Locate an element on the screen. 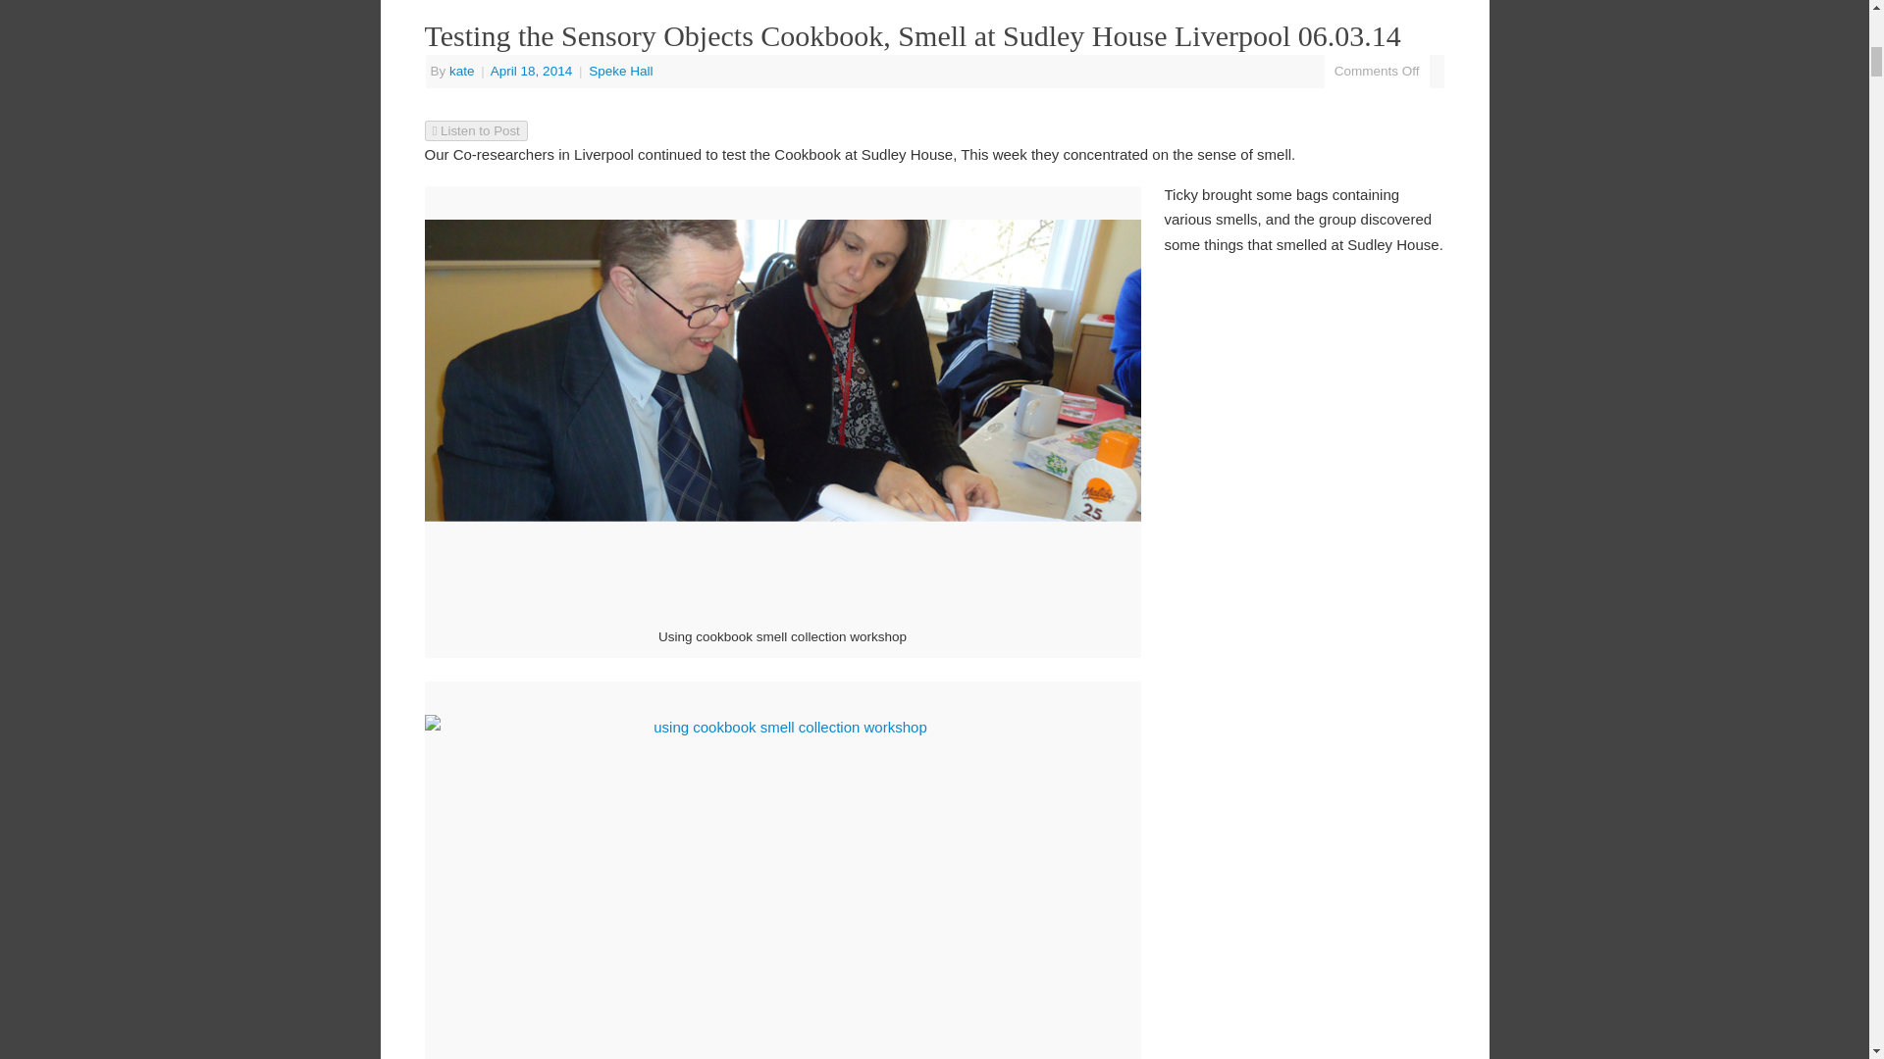 This screenshot has width=1884, height=1059. kate is located at coordinates (461, 71).